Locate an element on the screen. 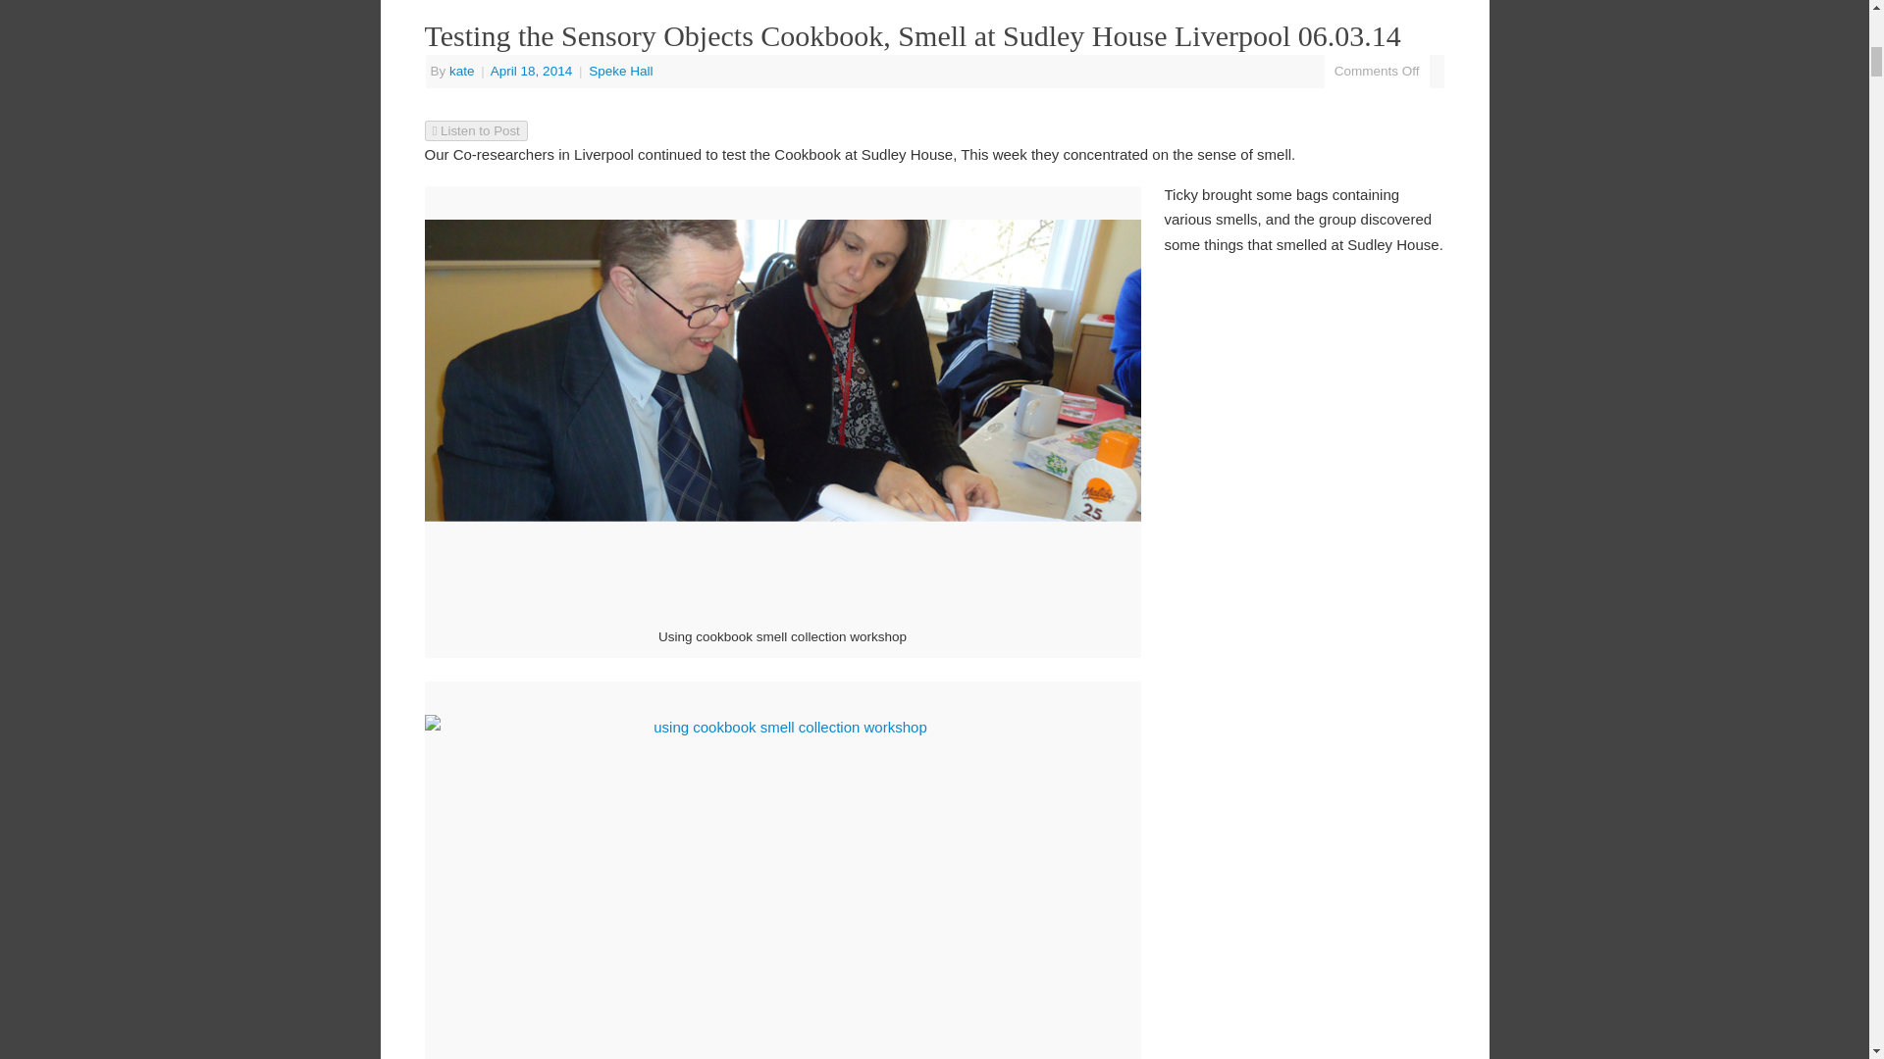 This screenshot has width=1884, height=1059. kate is located at coordinates (461, 71).